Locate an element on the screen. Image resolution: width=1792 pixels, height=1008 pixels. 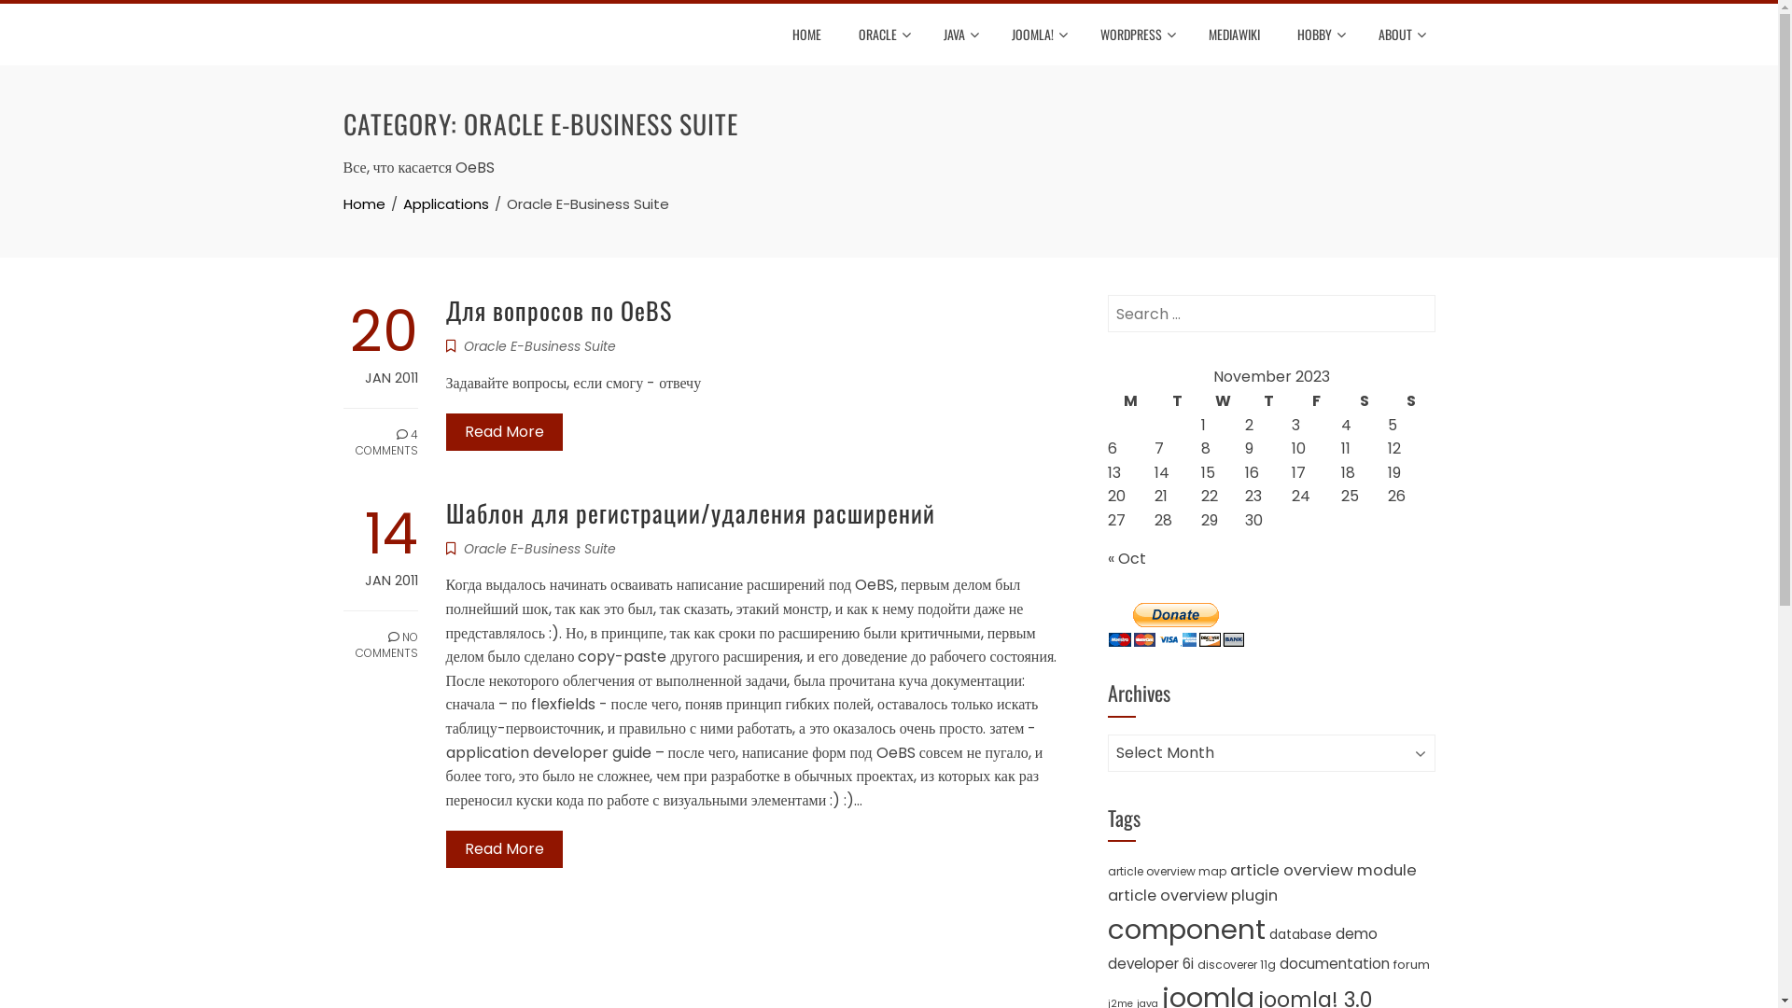
discoverer 11g is located at coordinates (1236, 965).